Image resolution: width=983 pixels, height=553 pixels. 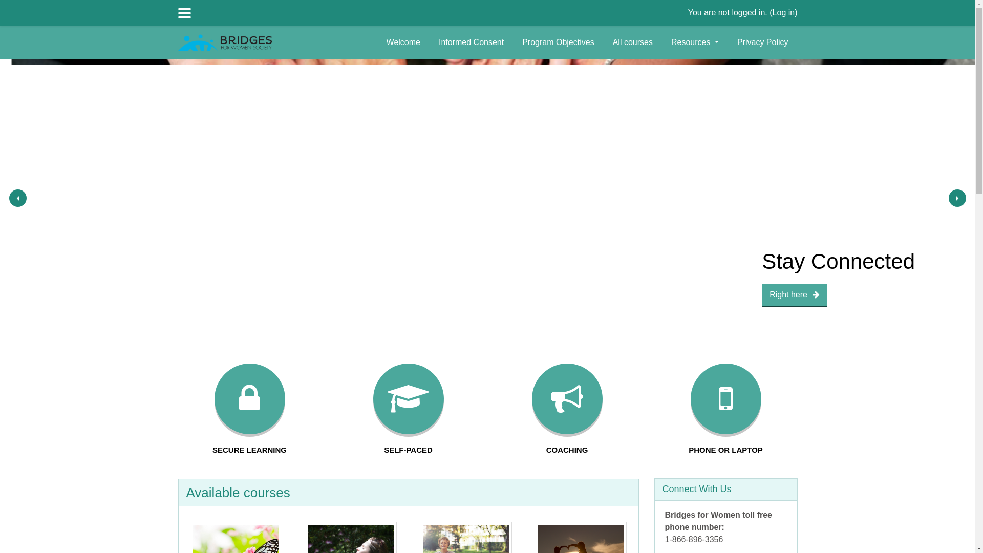 What do you see at coordinates (795, 295) in the screenshot?
I see `Right here` at bounding box center [795, 295].